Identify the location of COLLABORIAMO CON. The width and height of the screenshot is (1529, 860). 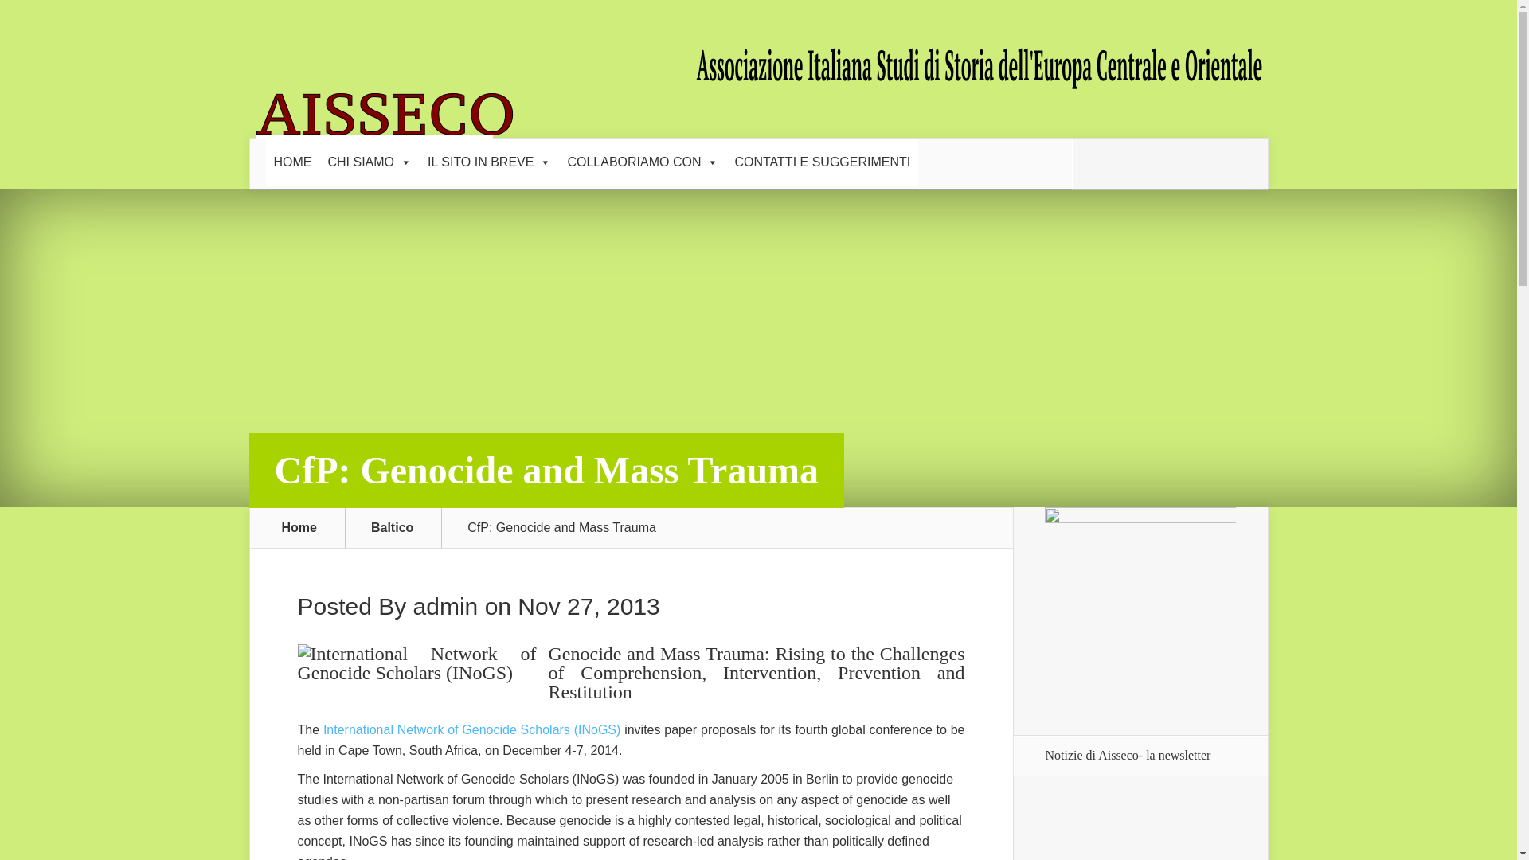
(643, 162).